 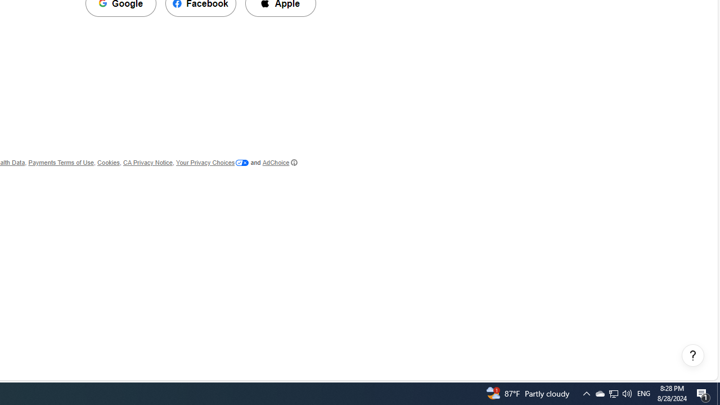 I want to click on Cookies, so click(x=108, y=162).